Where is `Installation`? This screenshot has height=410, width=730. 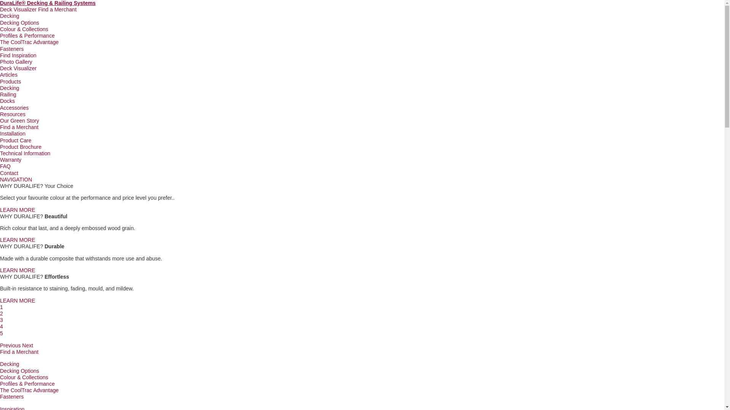
Installation is located at coordinates (13, 134).